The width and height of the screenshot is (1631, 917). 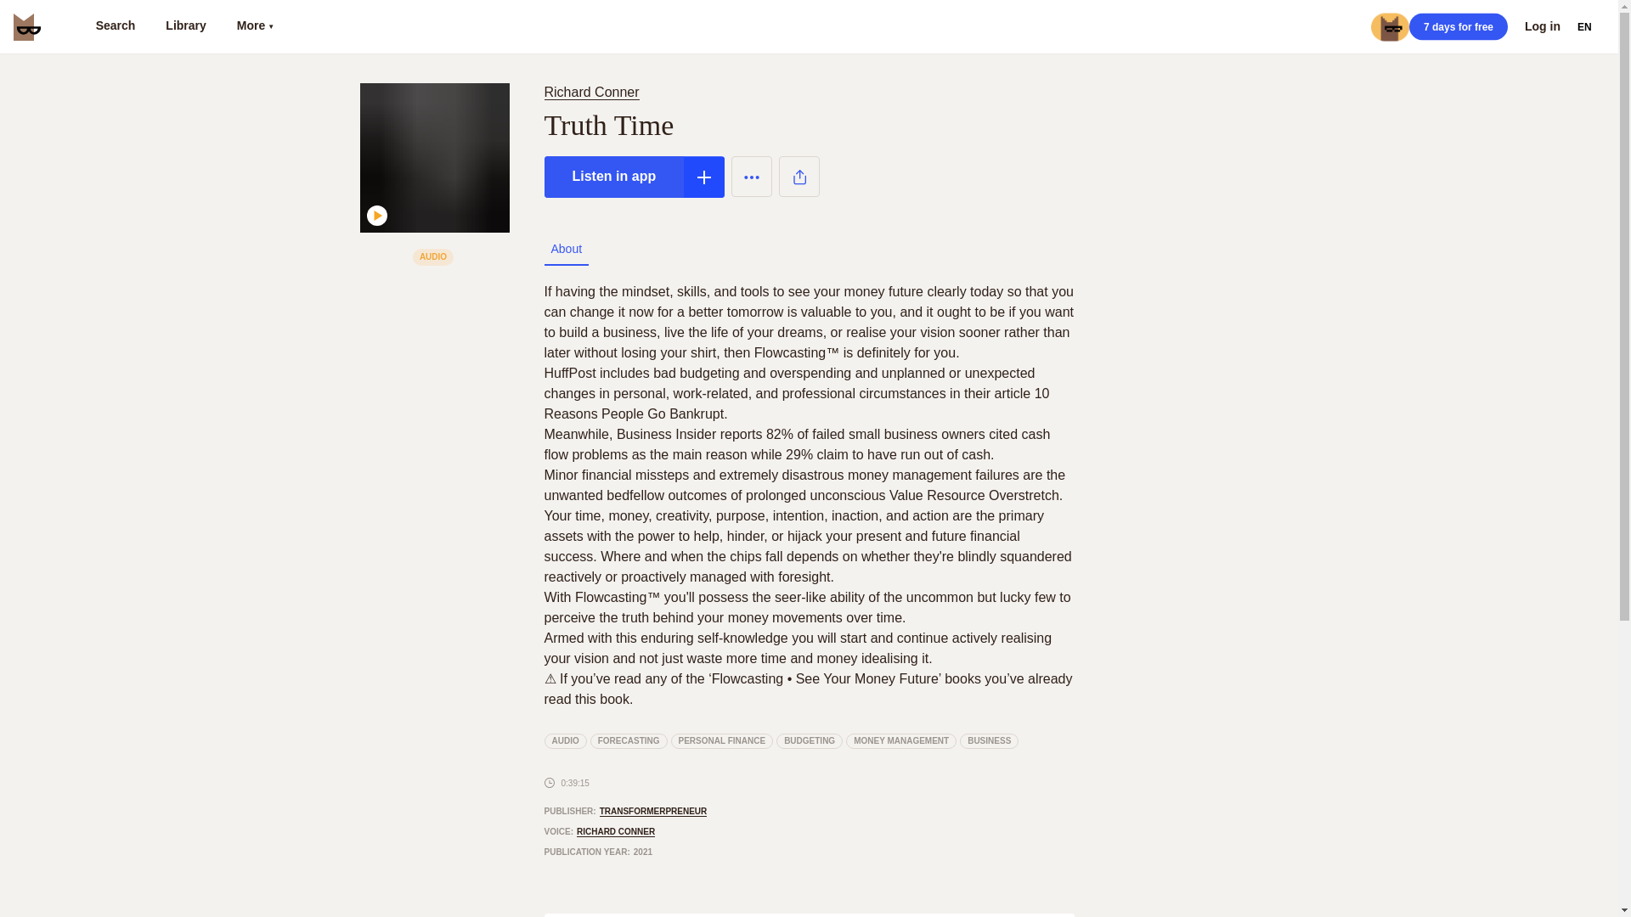 What do you see at coordinates (564, 741) in the screenshot?
I see `AUDIO` at bounding box center [564, 741].